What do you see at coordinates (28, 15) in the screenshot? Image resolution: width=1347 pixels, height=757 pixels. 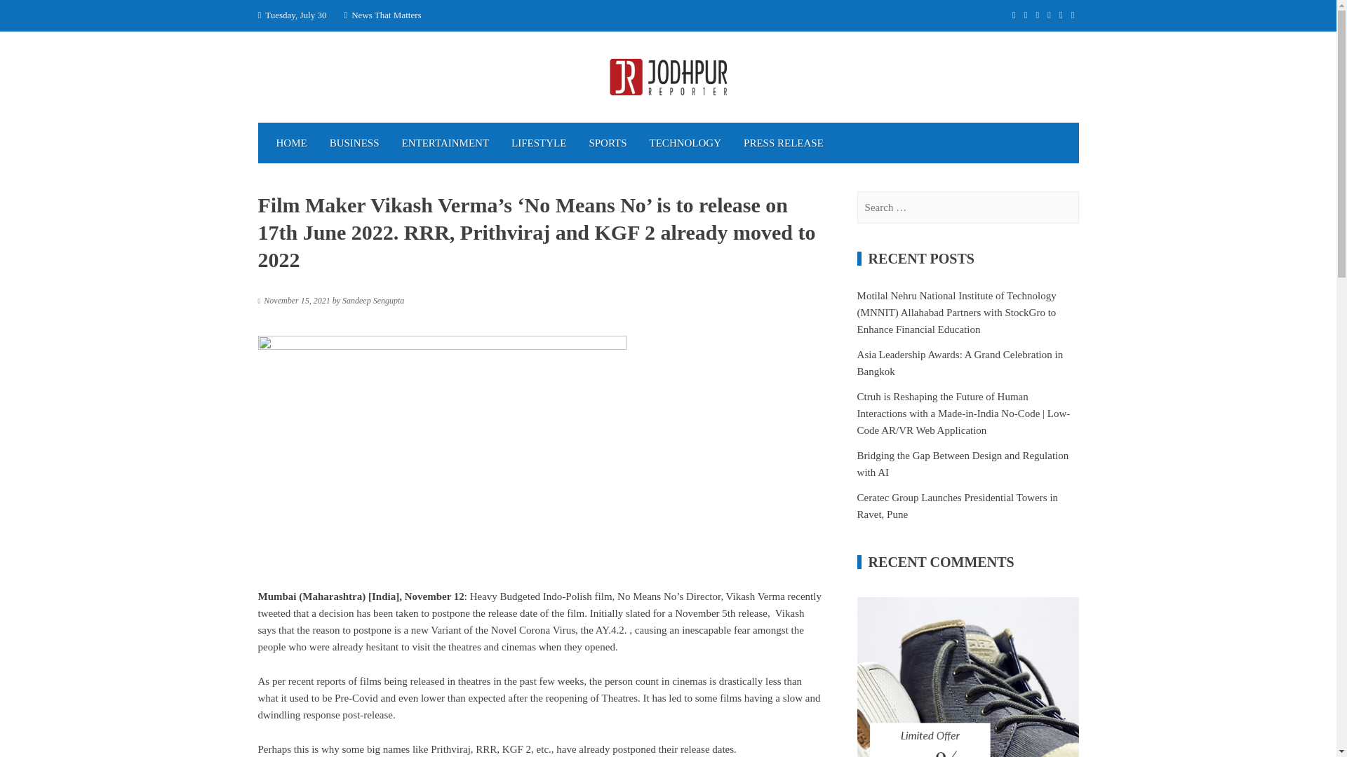 I see `Search` at bounding box center [28, 15].